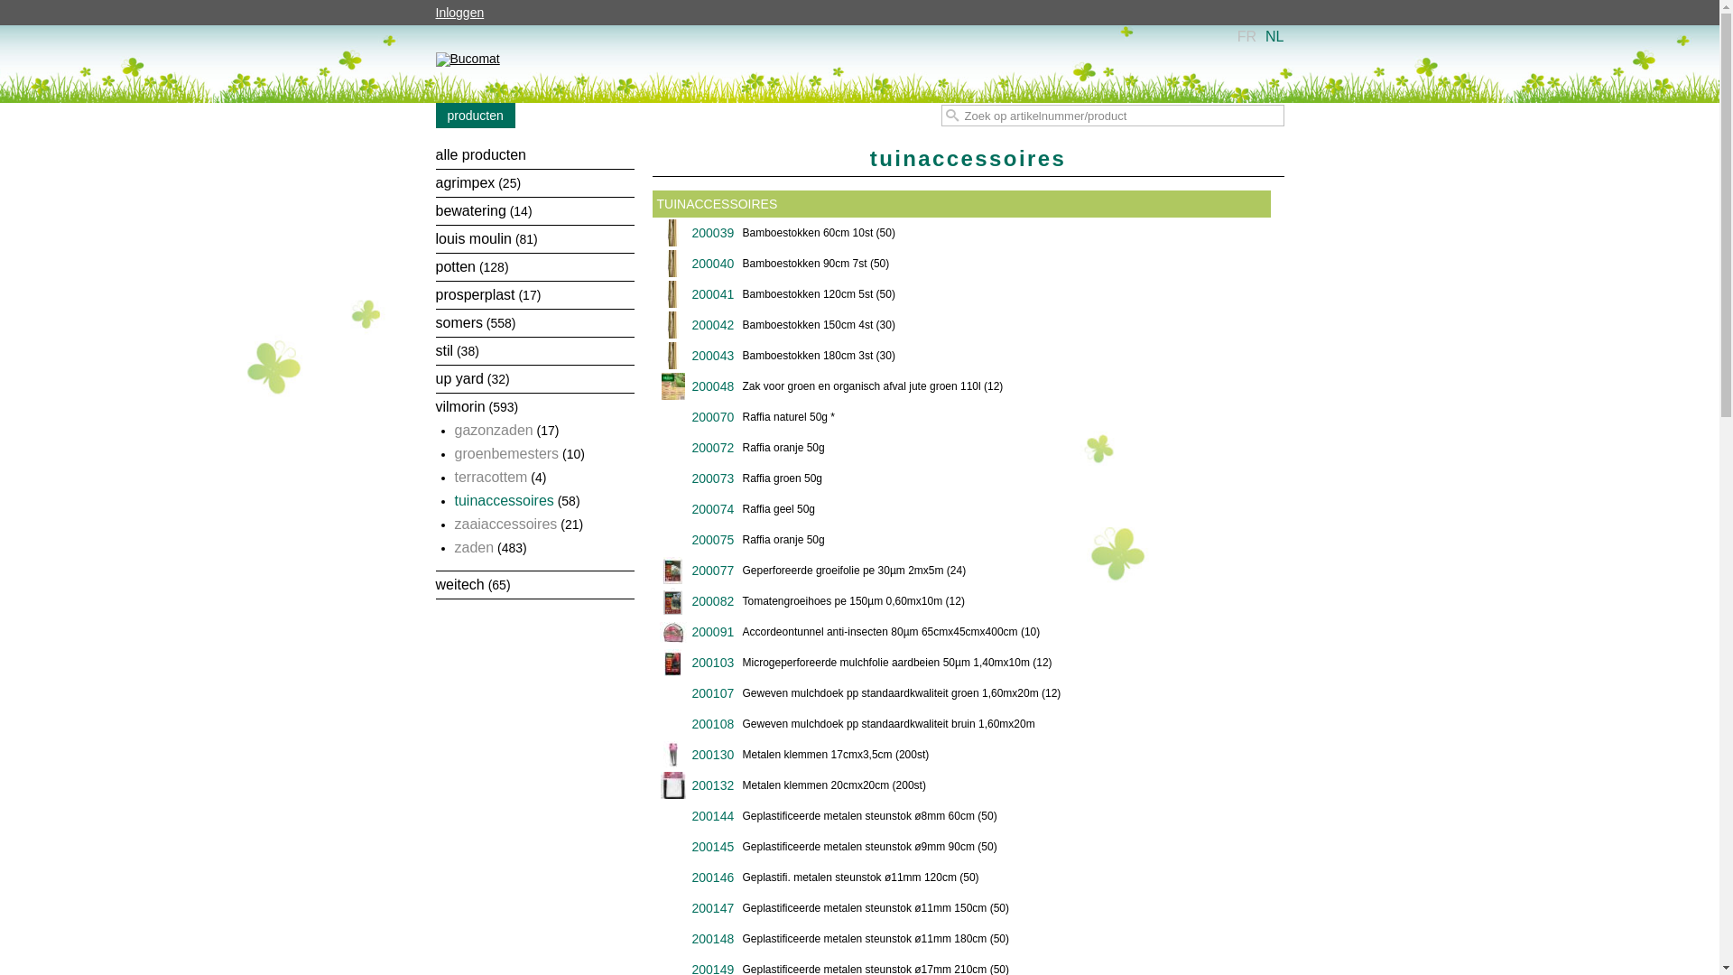 The width and height of the screenshot is (1733, 975). What do you see at coordinates (444, 350) in the screenshot?
I see `stil` at bounding box center [444, 350].